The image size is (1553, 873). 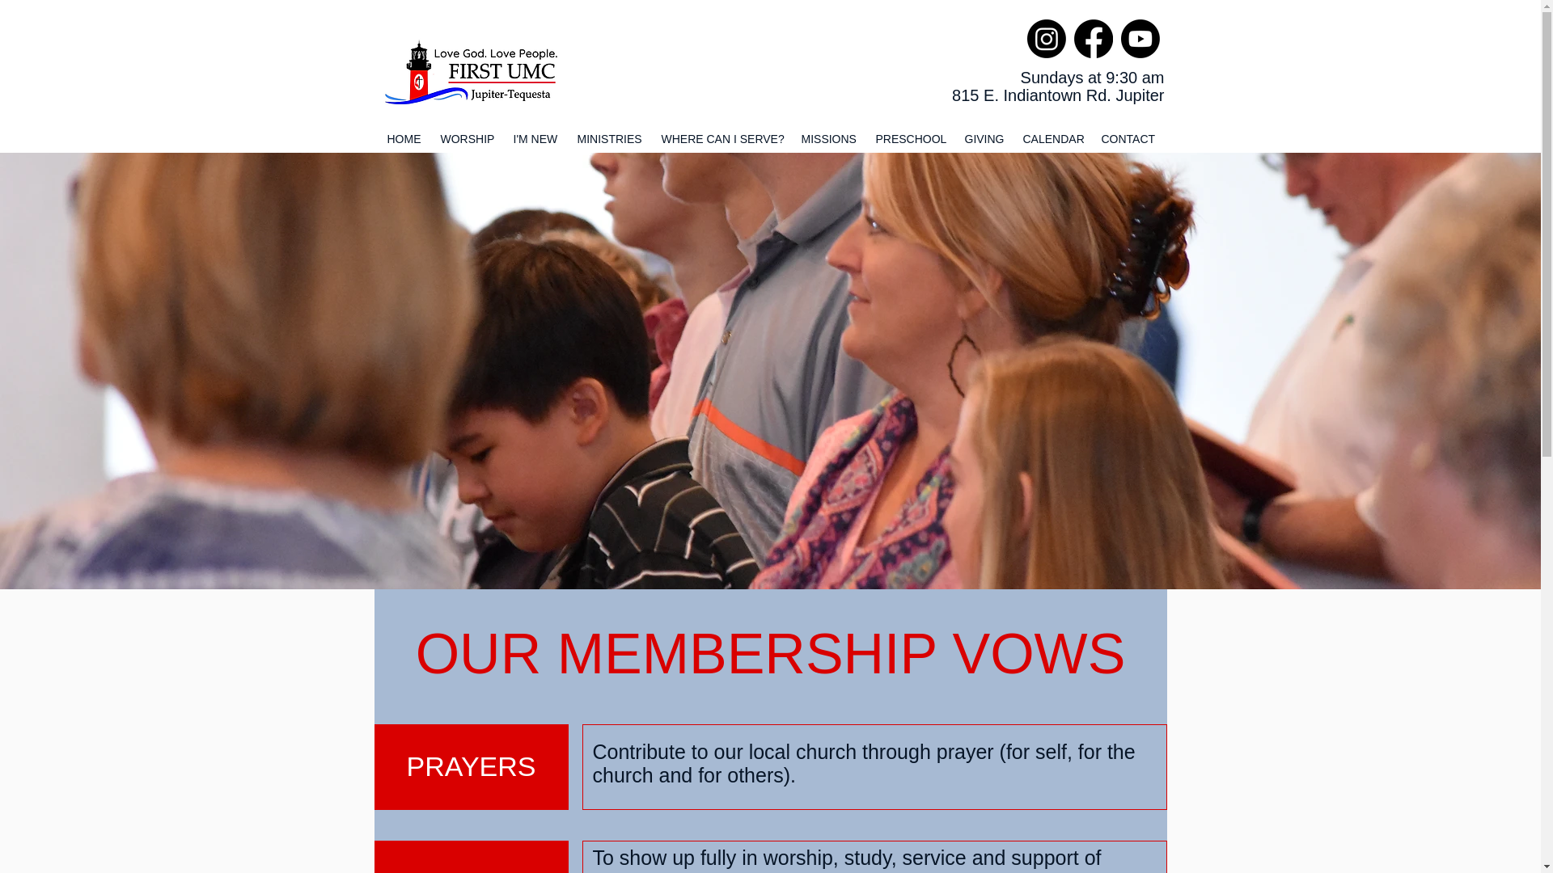 I want to click on PRESCHOOL, so click(x=911, y=139).